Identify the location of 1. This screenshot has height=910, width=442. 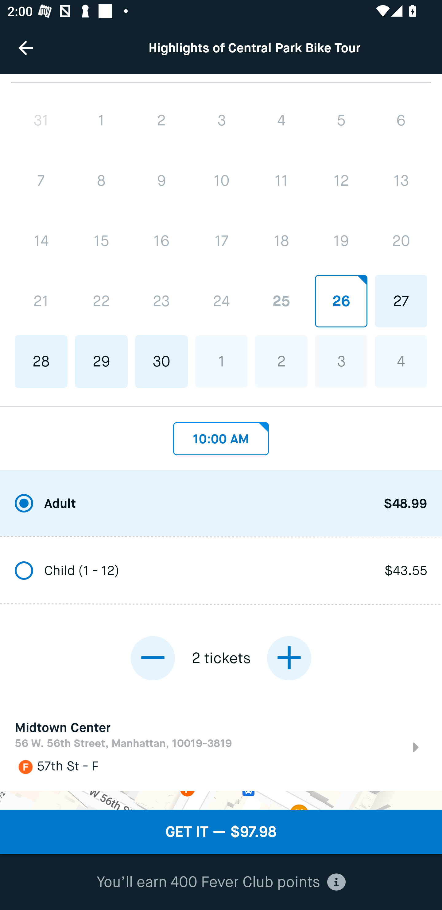
(221, 361).